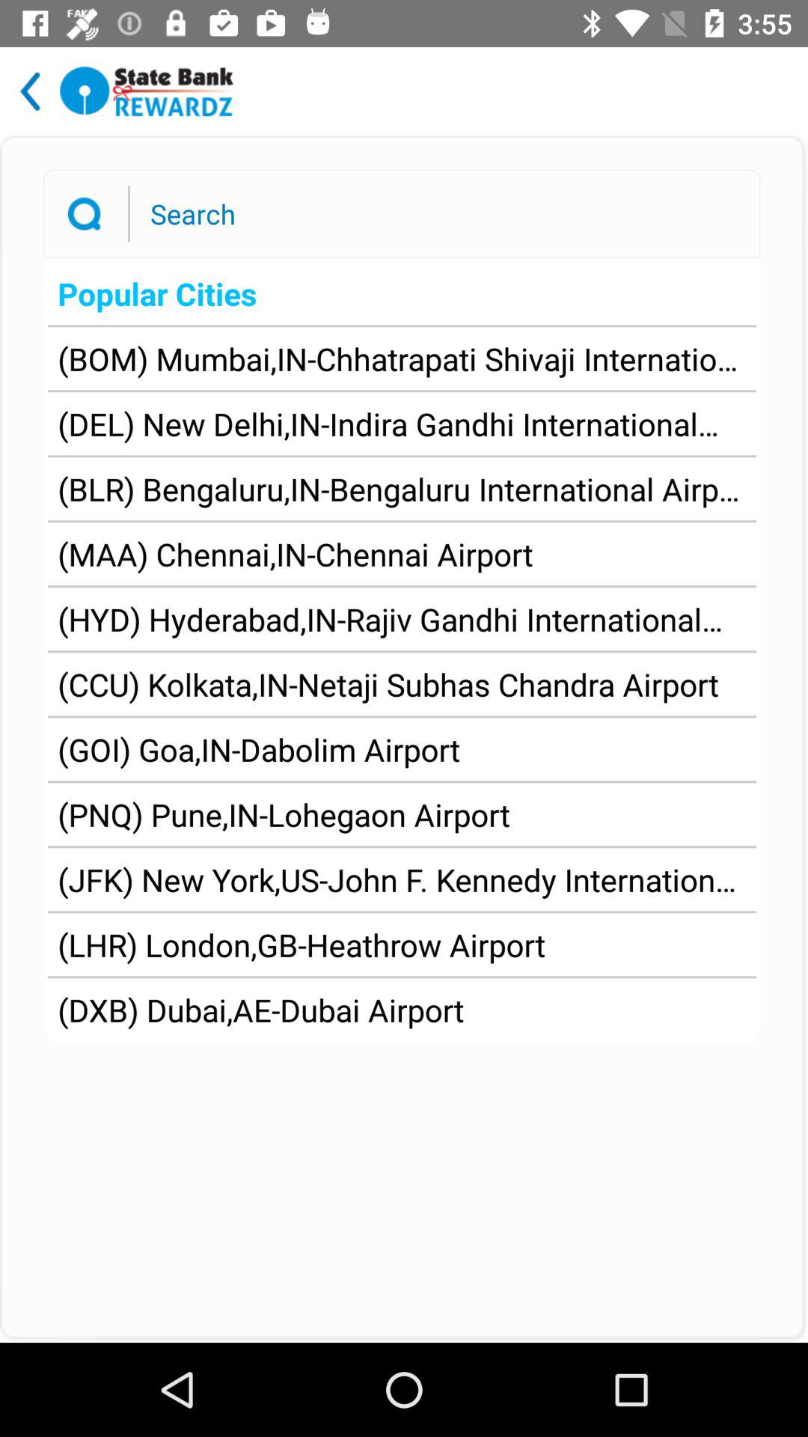 This screenshot has width=808, height=1437. Describe the element at coordinates (402, 359) in the screenshot. I see `flip until the bom mumbai in app` at that location.